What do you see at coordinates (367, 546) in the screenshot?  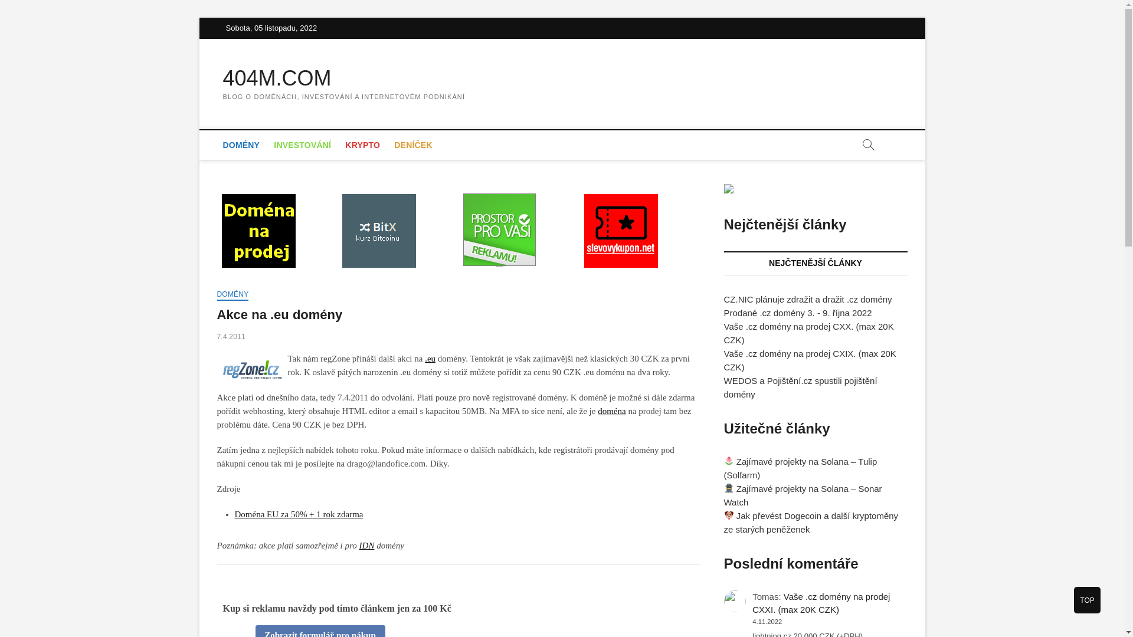 I see `IDN` at bounding box center [367, 546].